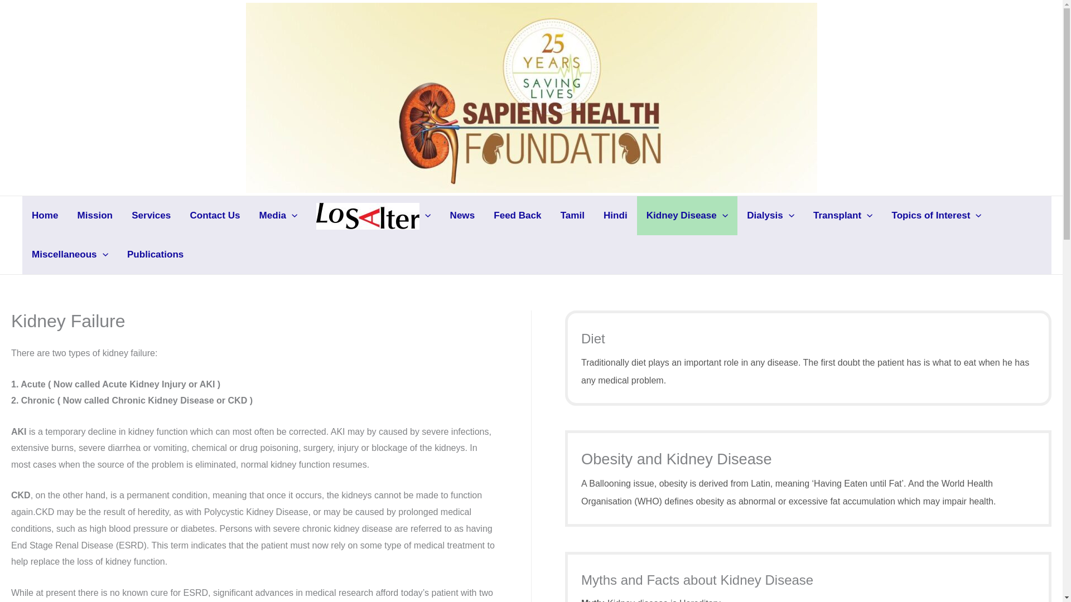  What do you see at coordinates (278, 216) in the screenshot?
I see `Media` at bounding box center [278, 216].